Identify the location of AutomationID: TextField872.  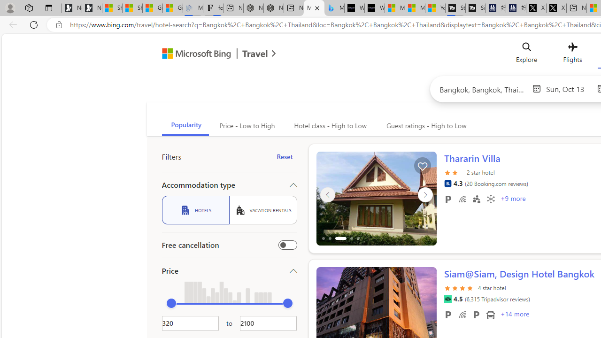
(190, 323).